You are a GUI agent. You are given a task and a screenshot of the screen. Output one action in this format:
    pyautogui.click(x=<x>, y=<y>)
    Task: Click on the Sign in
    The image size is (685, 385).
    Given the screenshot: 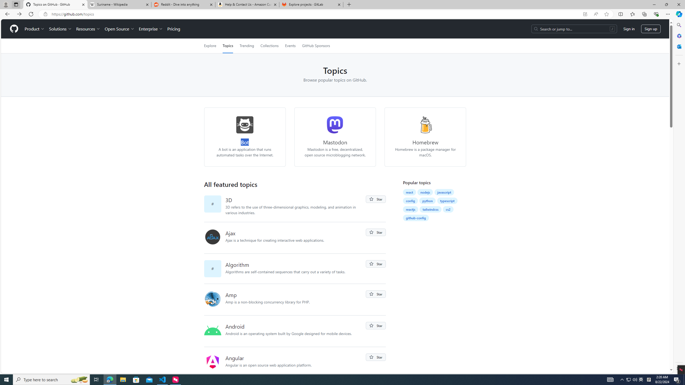 What is the action you would take?
    pyautogui.click(x=629, y=29)
    